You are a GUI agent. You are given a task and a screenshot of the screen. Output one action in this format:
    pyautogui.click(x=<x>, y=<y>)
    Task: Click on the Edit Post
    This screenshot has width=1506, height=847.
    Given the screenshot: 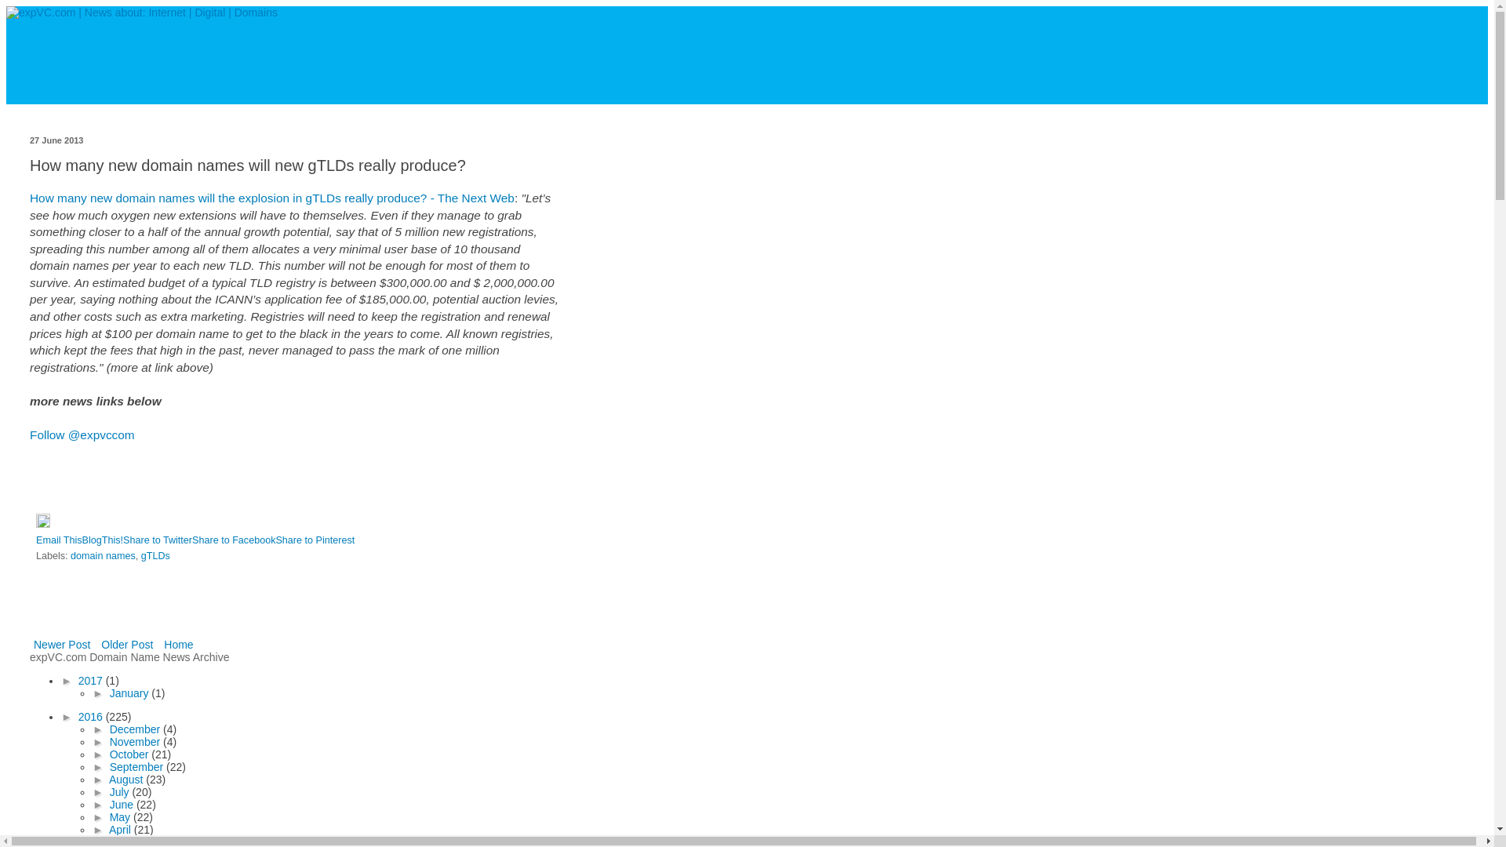 What is the action you would take?
    pyautogui.click(x=42, y=525)
    